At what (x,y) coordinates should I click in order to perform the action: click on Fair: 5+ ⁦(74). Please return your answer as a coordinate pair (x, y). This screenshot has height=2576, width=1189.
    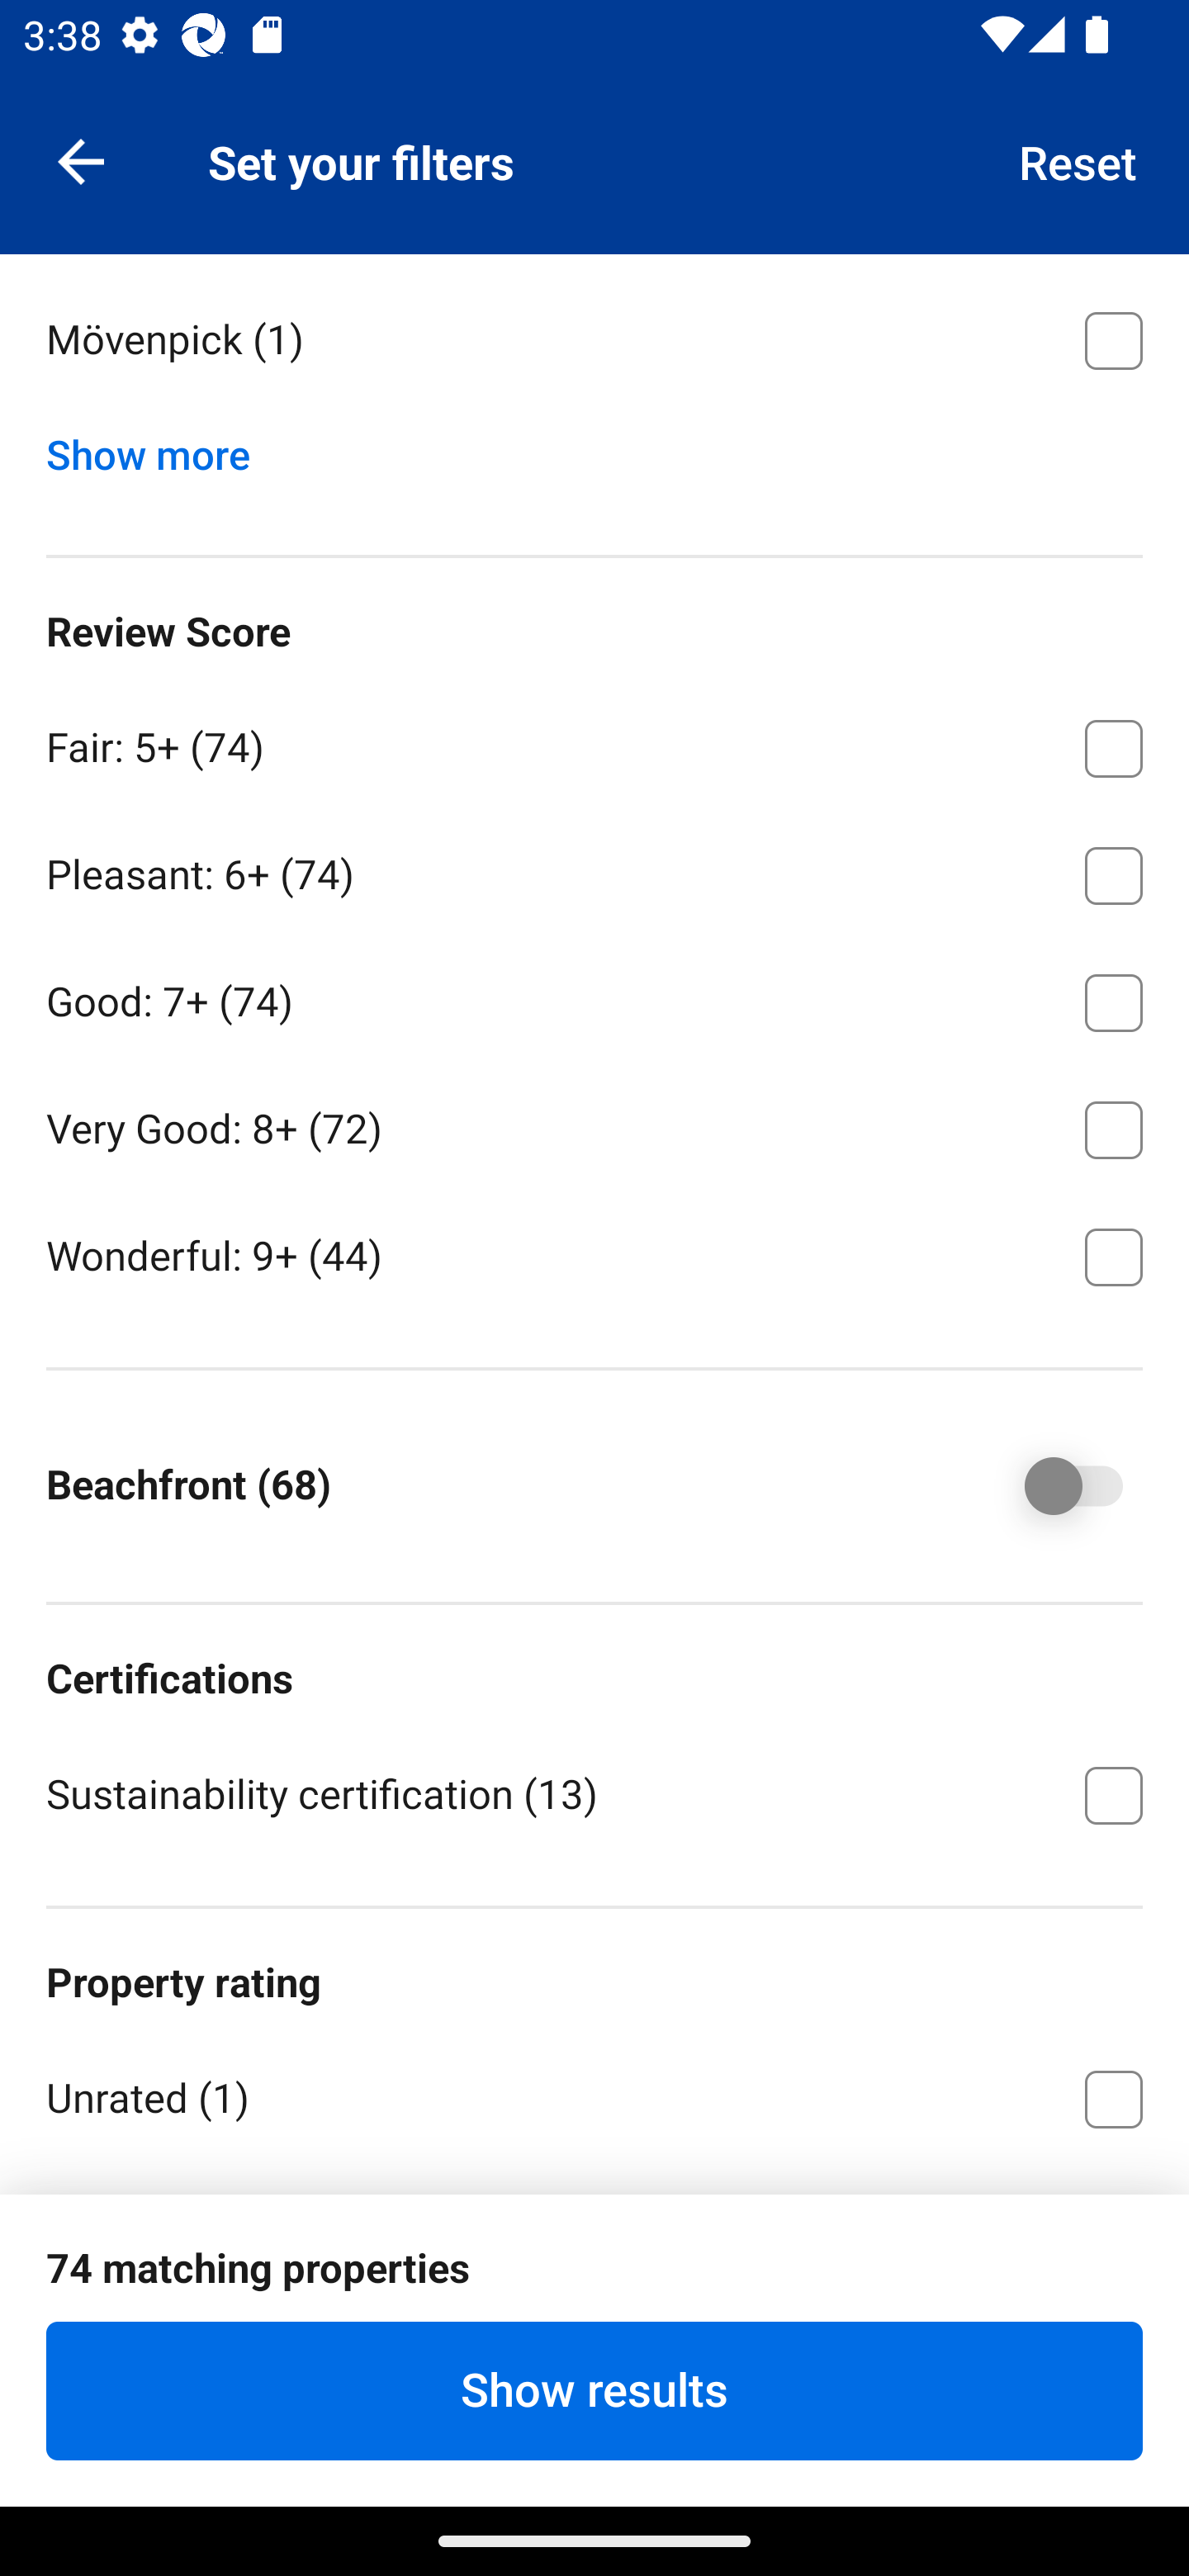
    Looking at the image, I should click on (594, 743).